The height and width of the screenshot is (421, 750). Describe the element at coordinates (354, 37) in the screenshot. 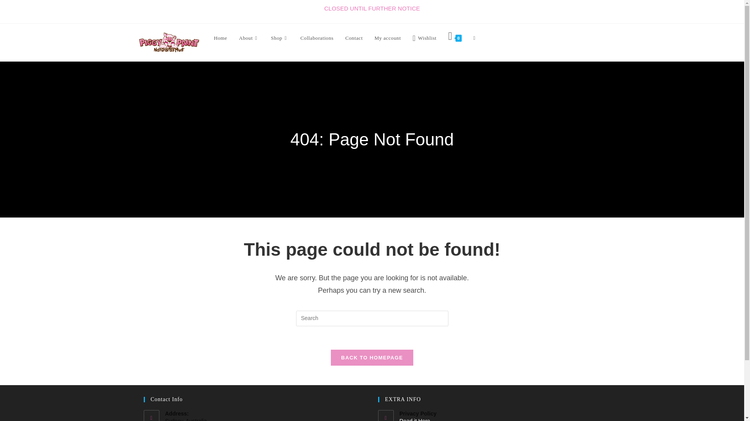

I see `Contact` at that location.